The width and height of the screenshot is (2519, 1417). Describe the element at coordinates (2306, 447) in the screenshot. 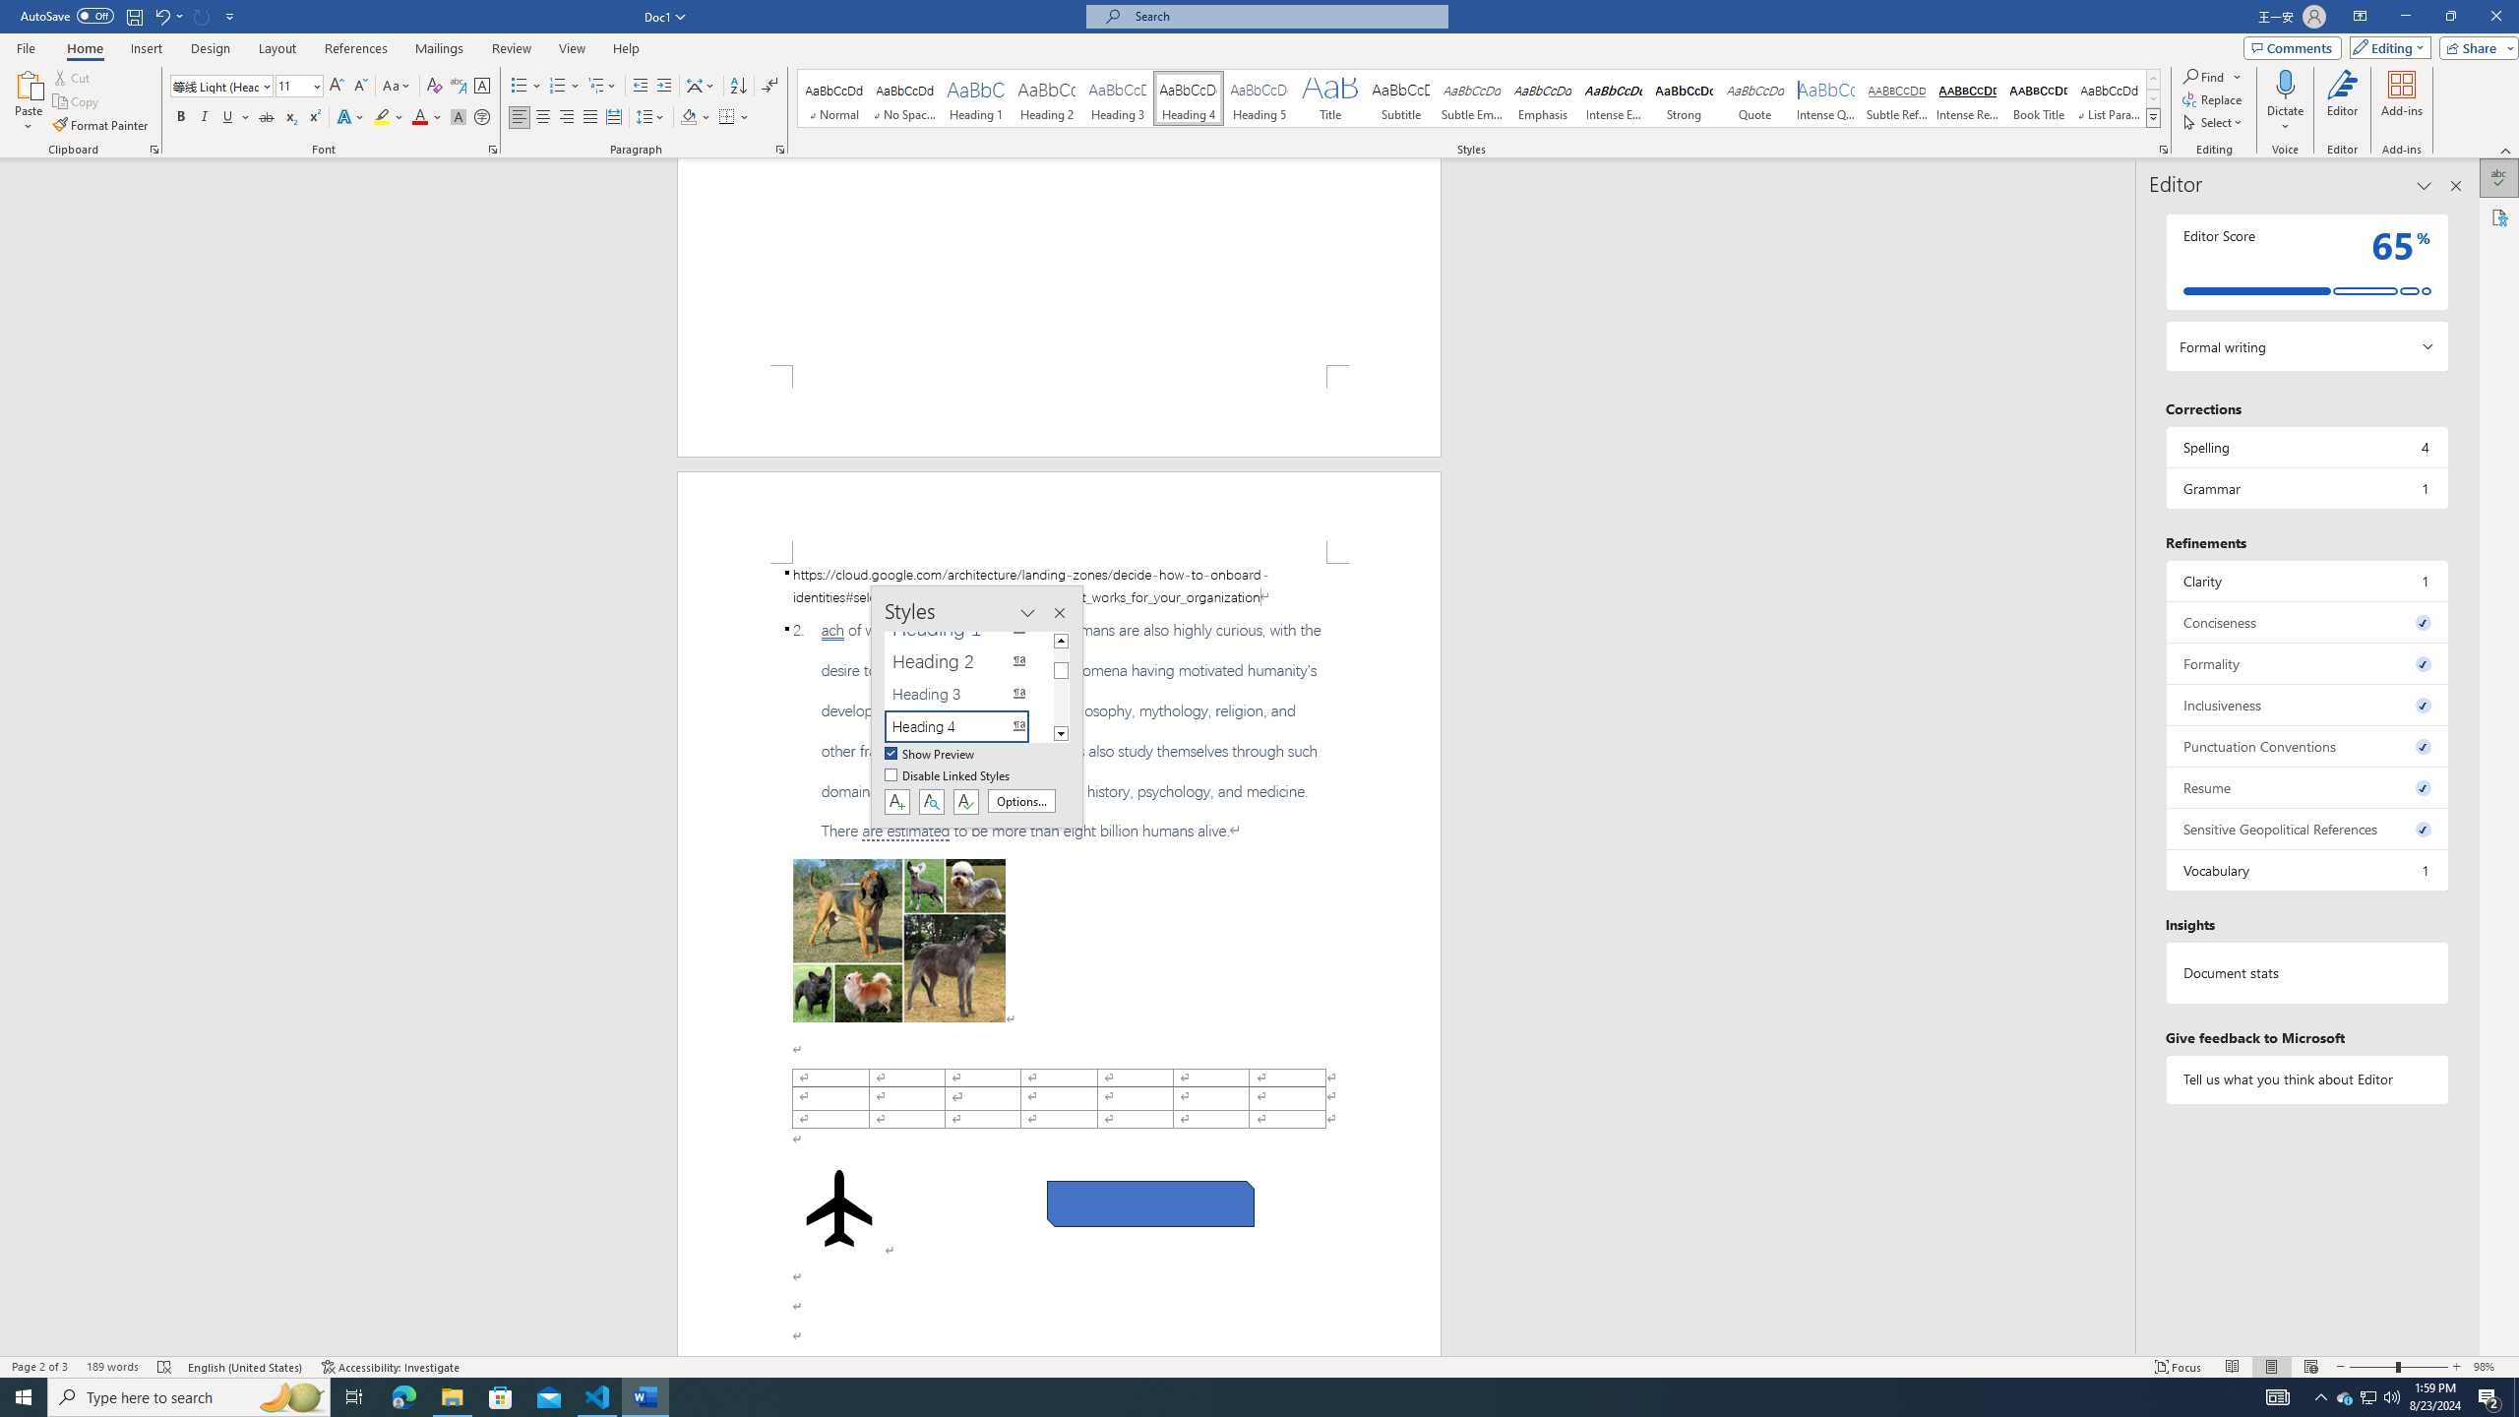

I see `Spelling, 4 issues. Press space or enter to review items.` at that location.